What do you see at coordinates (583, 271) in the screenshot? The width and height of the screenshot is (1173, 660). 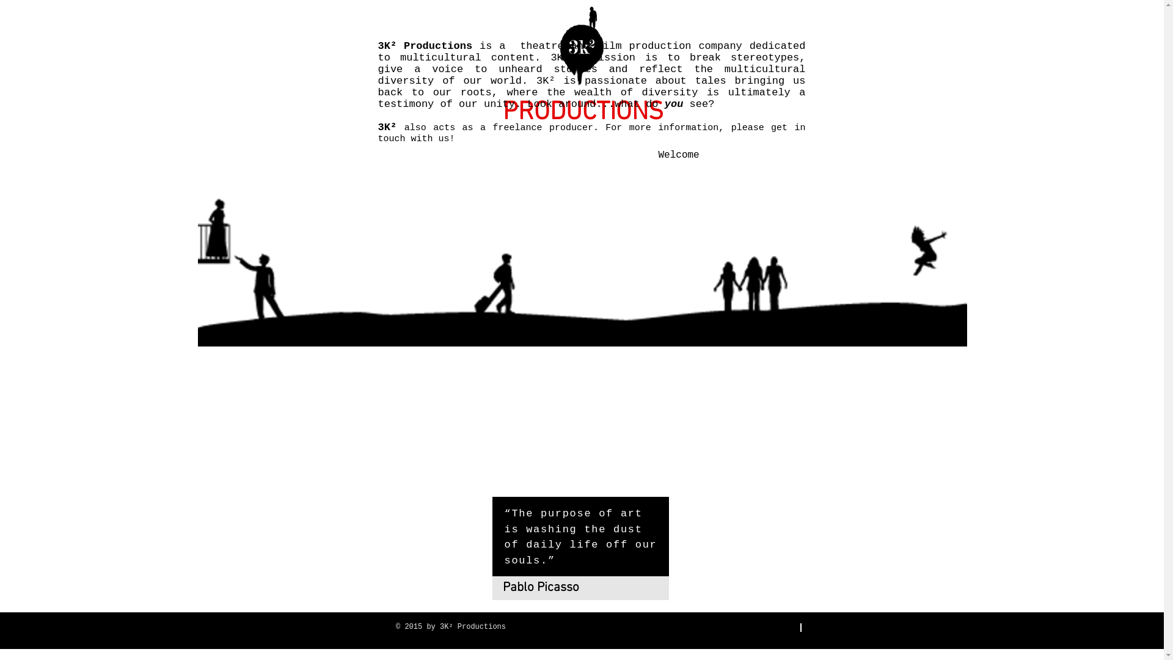 I see `bigger border.png` at bounding box center [583, 271].